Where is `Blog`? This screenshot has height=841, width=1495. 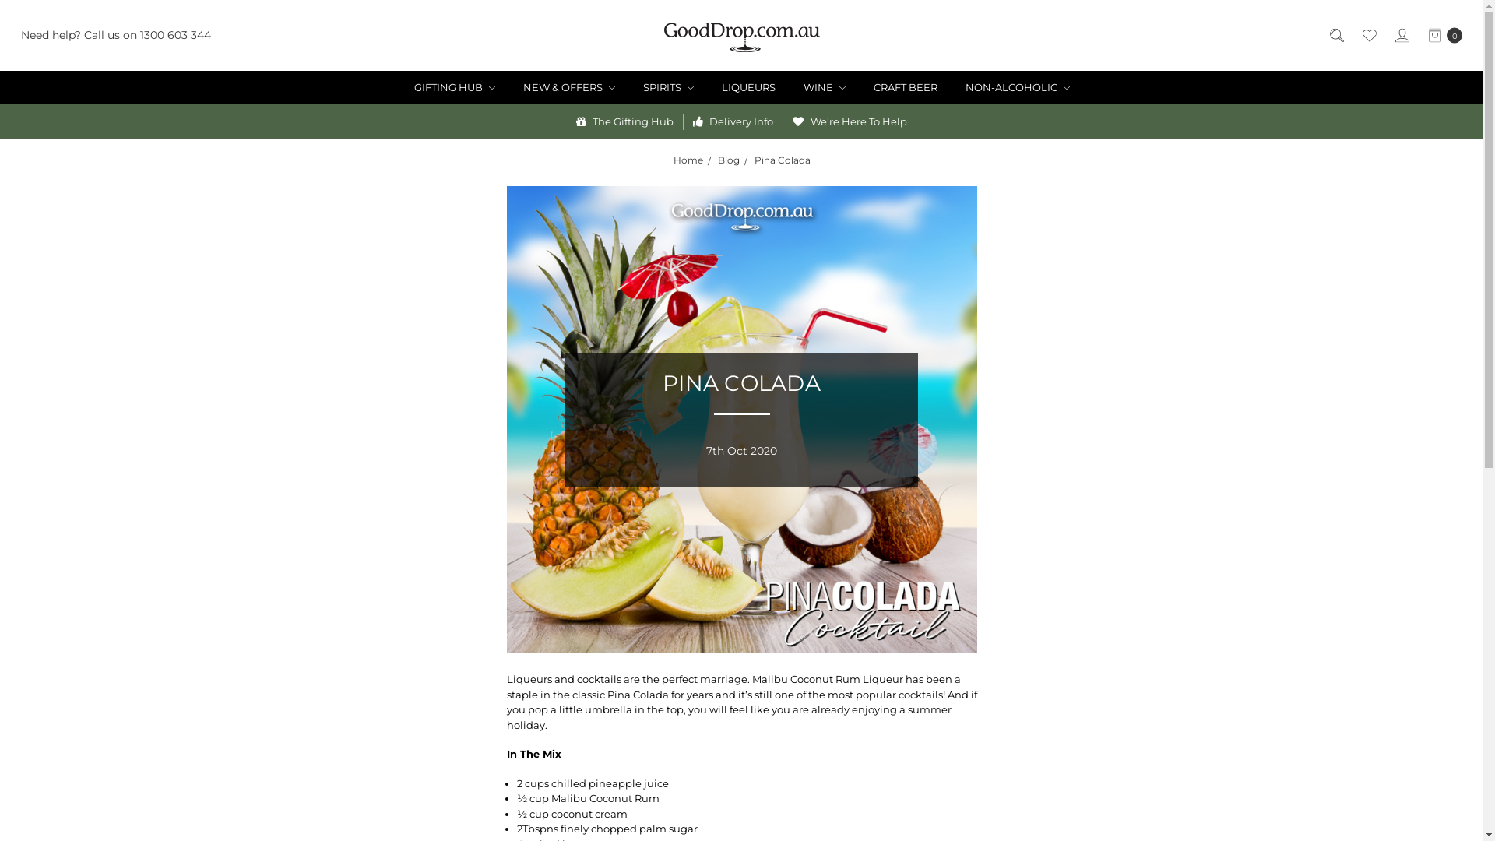
Blog is located at coordinates (729, 160).